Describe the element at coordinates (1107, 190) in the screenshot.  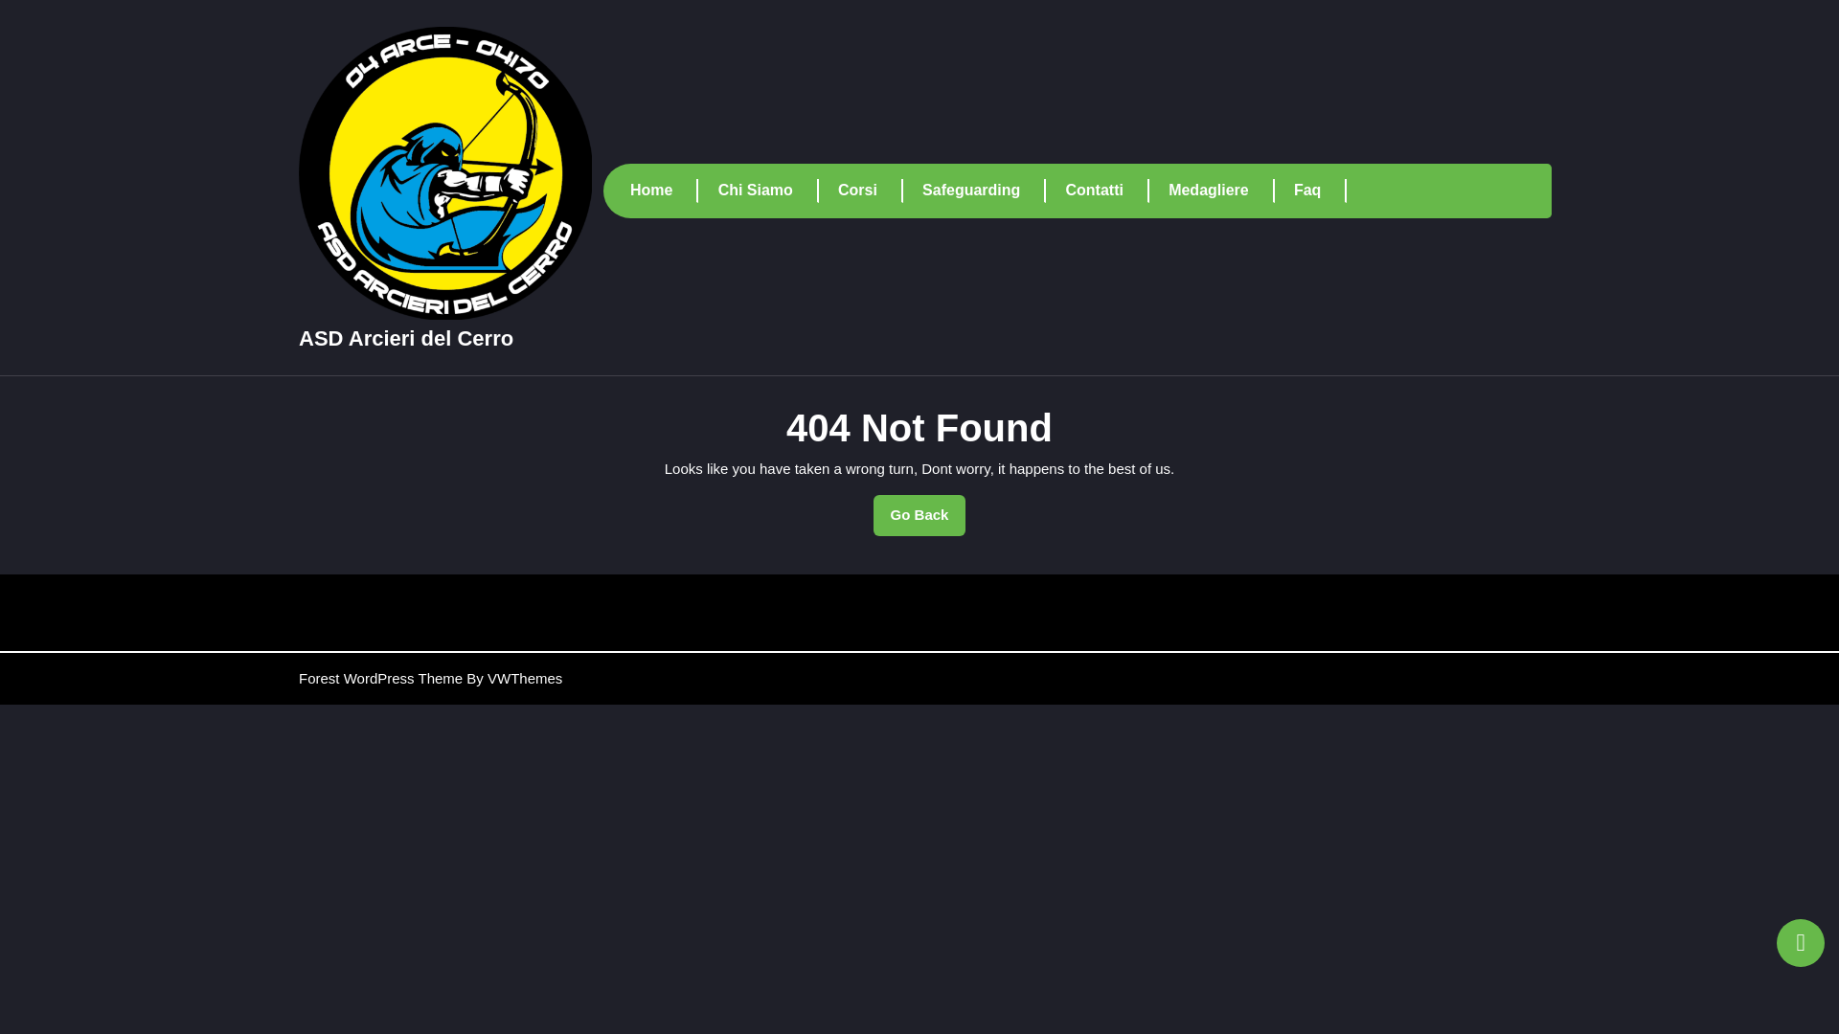
I see `Contatti` at that location.